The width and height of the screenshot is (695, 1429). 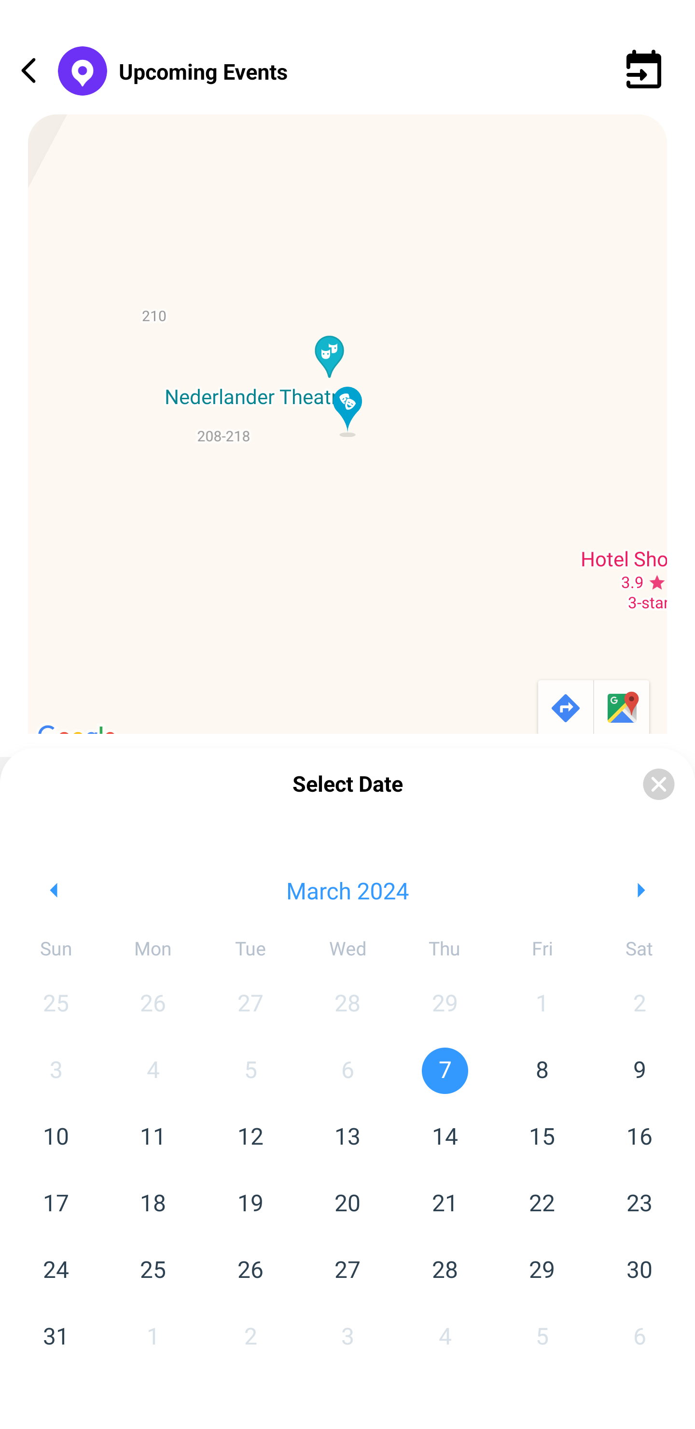 I want to click on  Sunday 31 March 2024  31, so click(x=56, y=1337).